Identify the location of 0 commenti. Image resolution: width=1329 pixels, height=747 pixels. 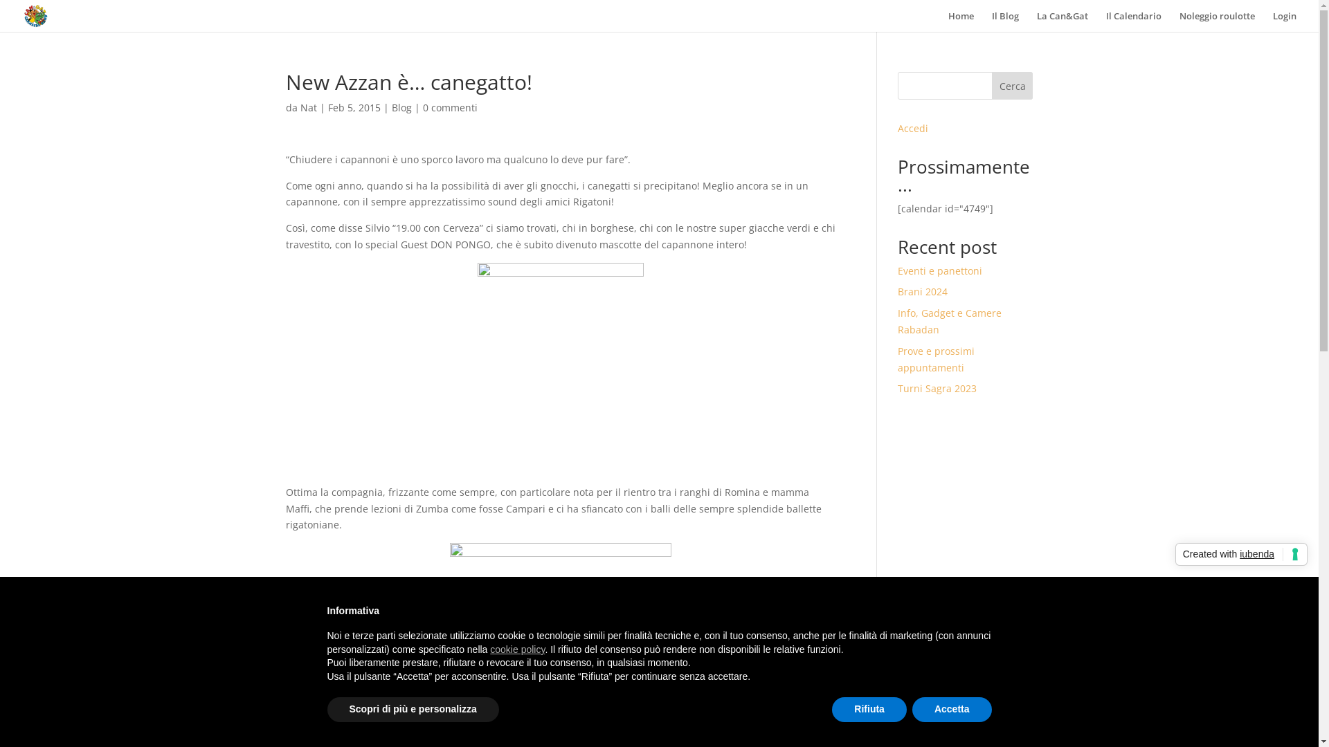
(450, 108).